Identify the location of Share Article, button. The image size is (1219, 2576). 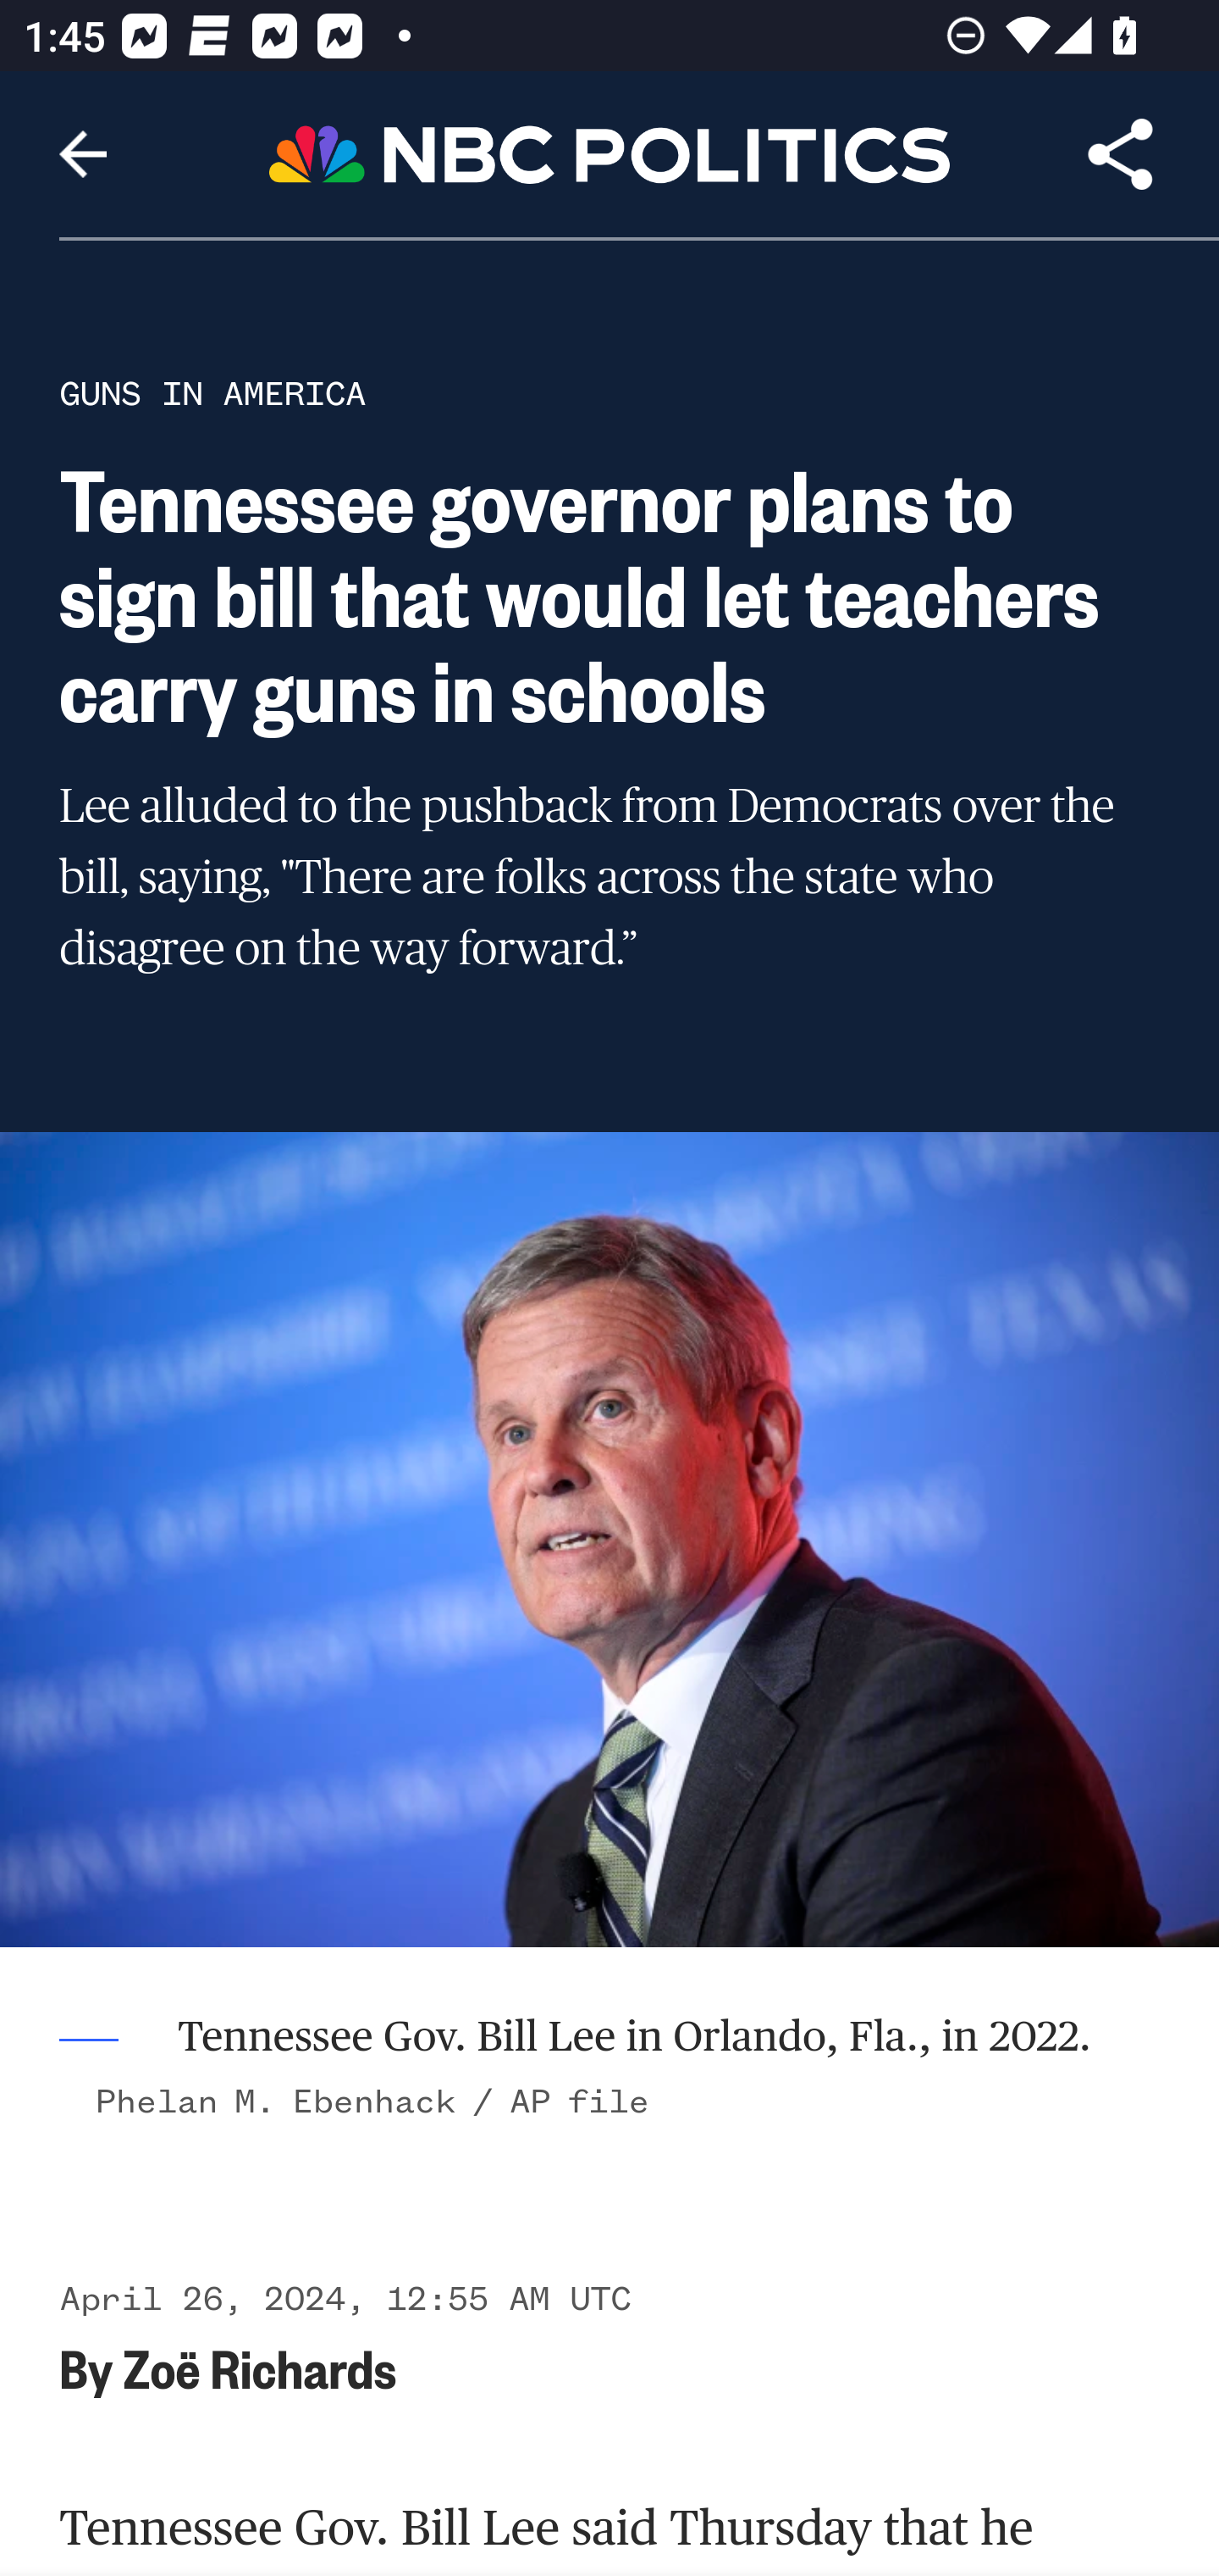
(1121, 154).